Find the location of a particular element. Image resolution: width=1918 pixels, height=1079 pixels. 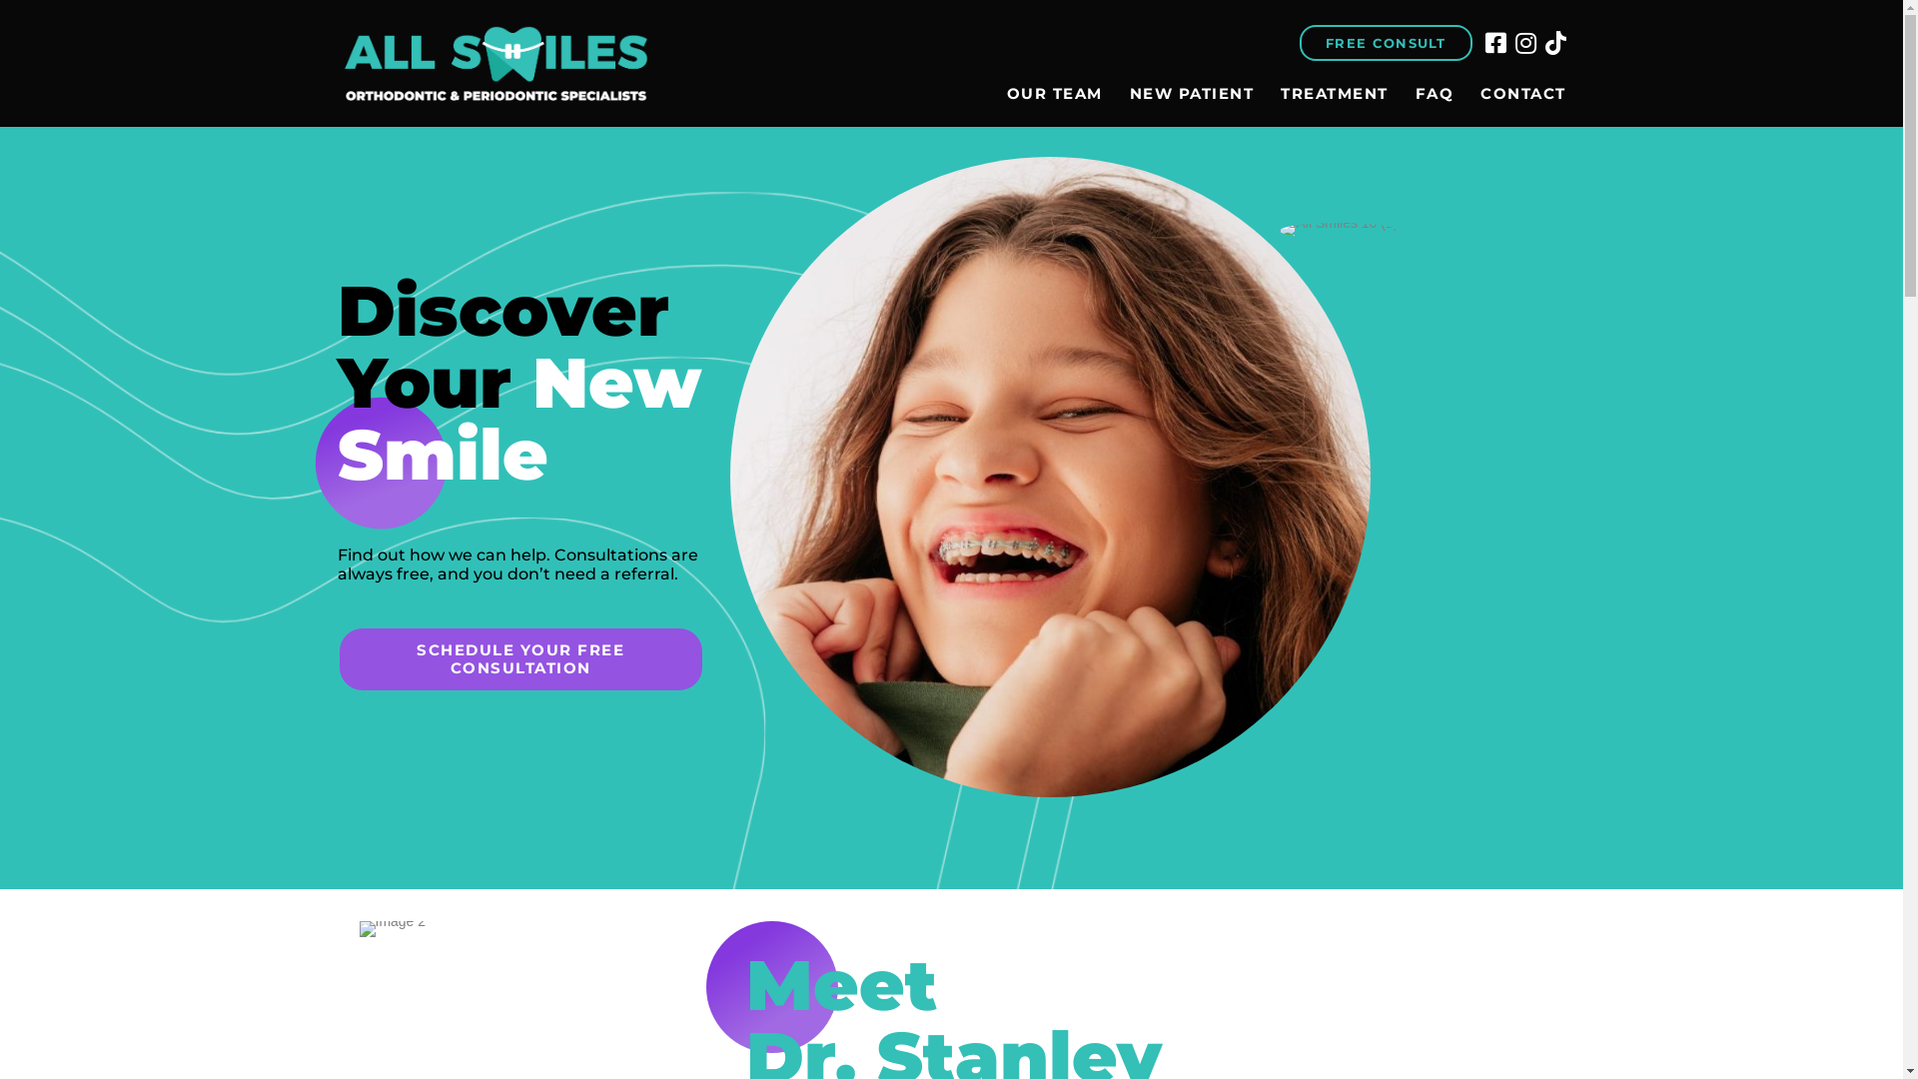

All Smiles 10 (1) is located at coordinates (1339, 231).